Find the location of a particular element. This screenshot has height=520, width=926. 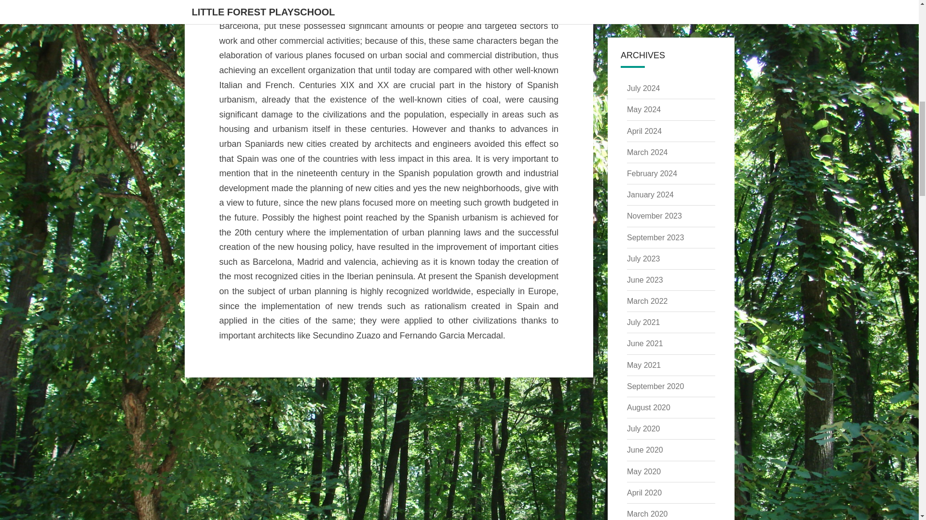

September 2023 is located at coordinates (655, 237).